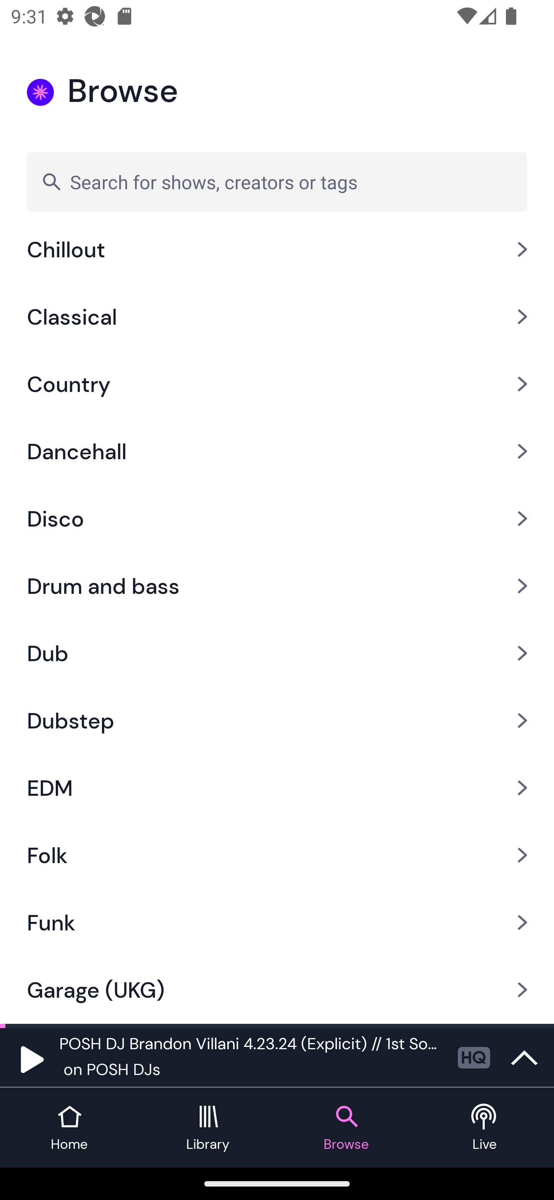 The image size is (554, 1200). I want to click on Dub, so click(277, 652).